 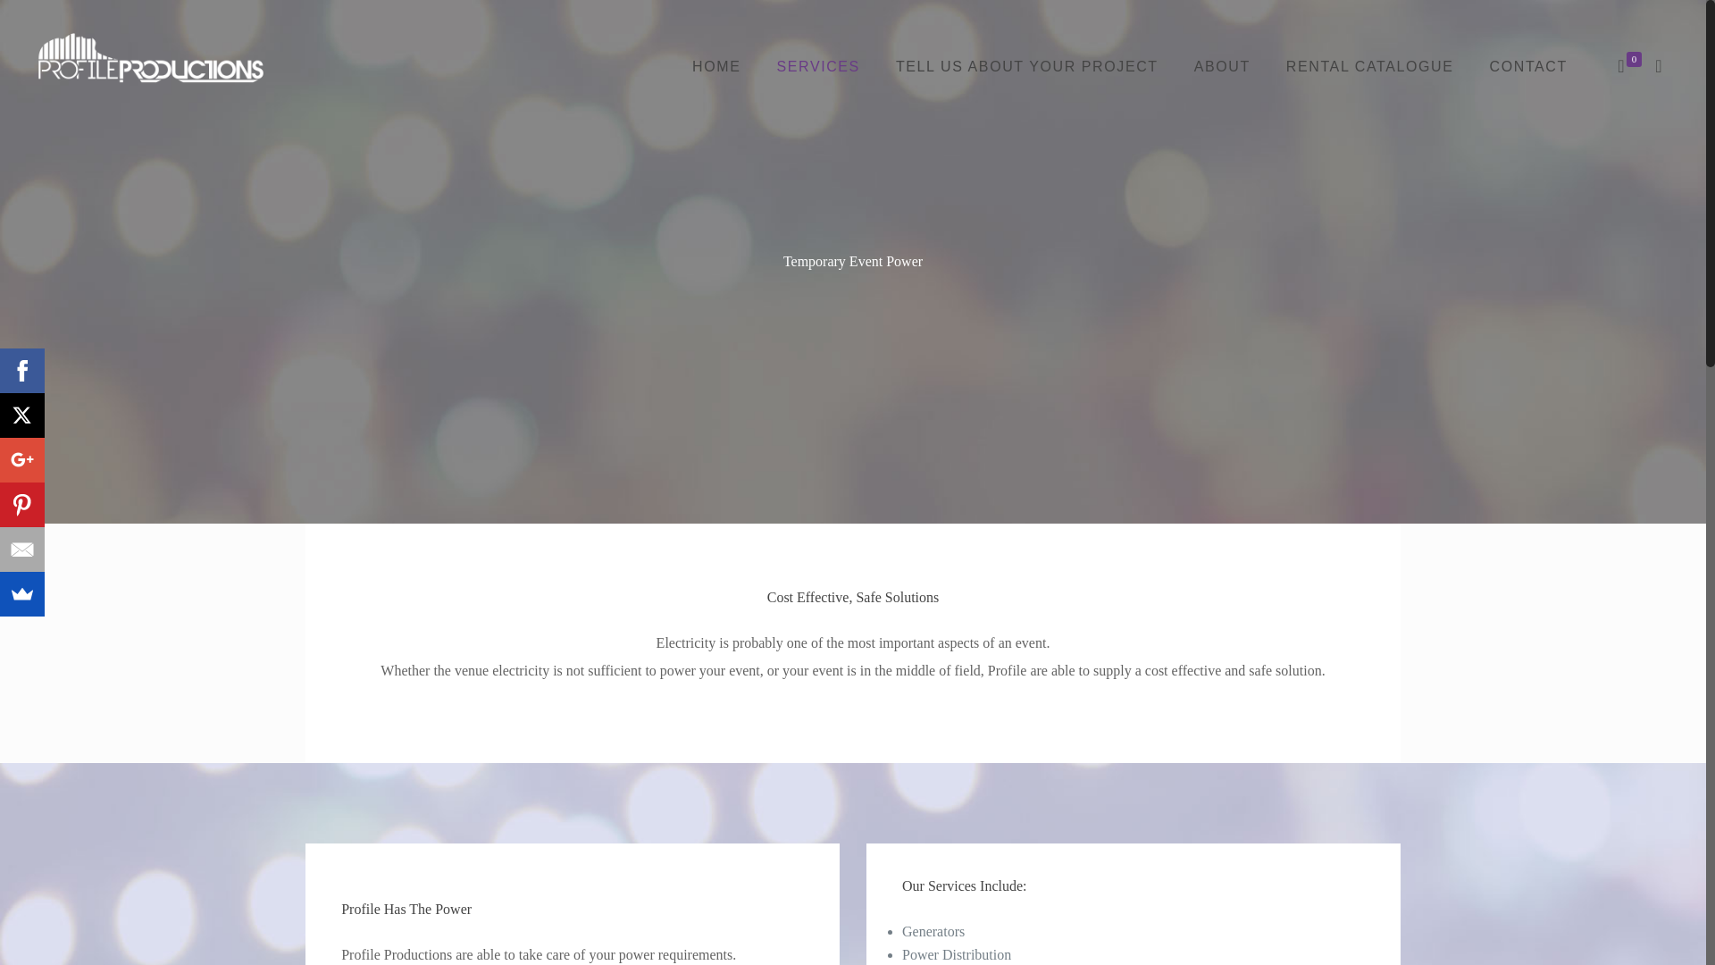 What do you see at coordinates (1370, 66) in the screenshot?
I see `RENTAL CATALOGUE` at bounding box center [1370, 66].